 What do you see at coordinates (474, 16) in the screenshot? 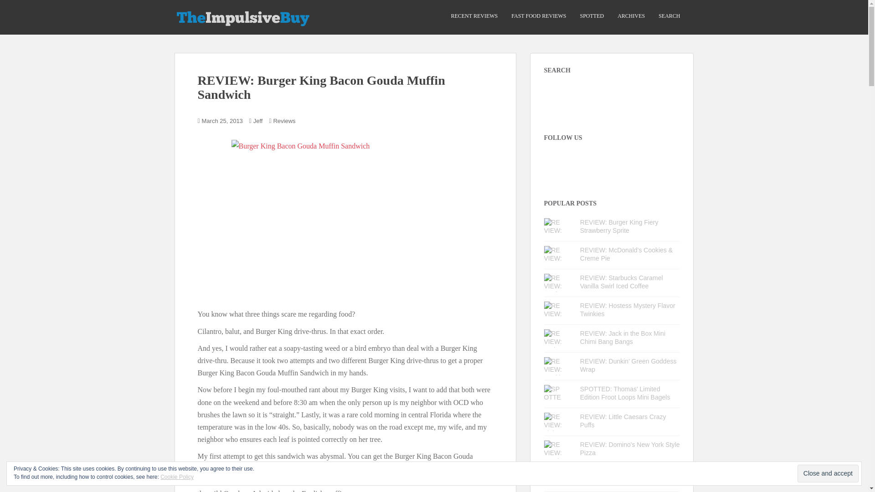
I see `RECENT REVIEWS` at bounding box center [474, 16].